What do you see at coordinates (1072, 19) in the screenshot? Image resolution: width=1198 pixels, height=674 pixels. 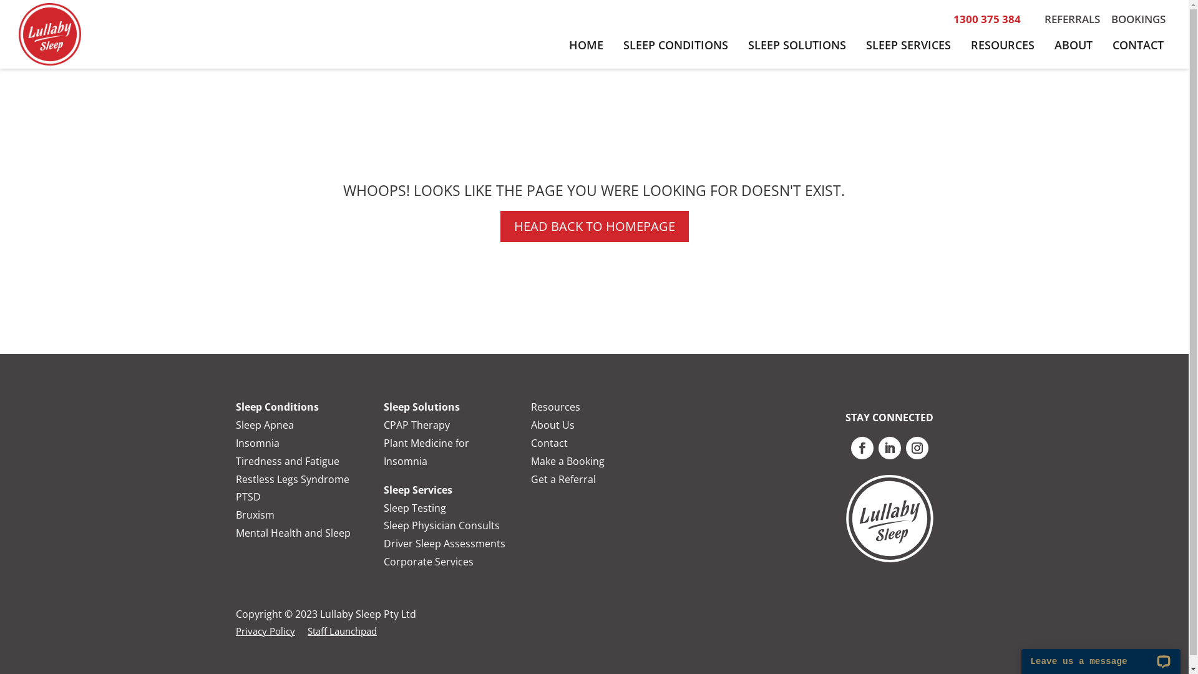 I see `REFERRALS` at bounding box center [1072, 19].